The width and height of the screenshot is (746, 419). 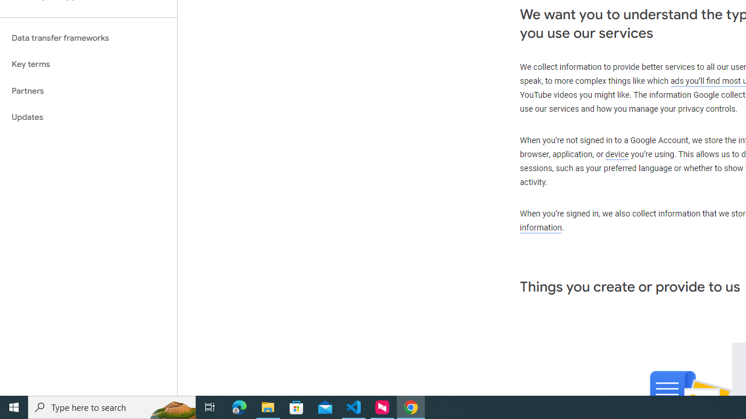 What do you see at coordinates (297, 407) in the screenshot?
I see `Microsoft Store` at bounding box center [297, 407].